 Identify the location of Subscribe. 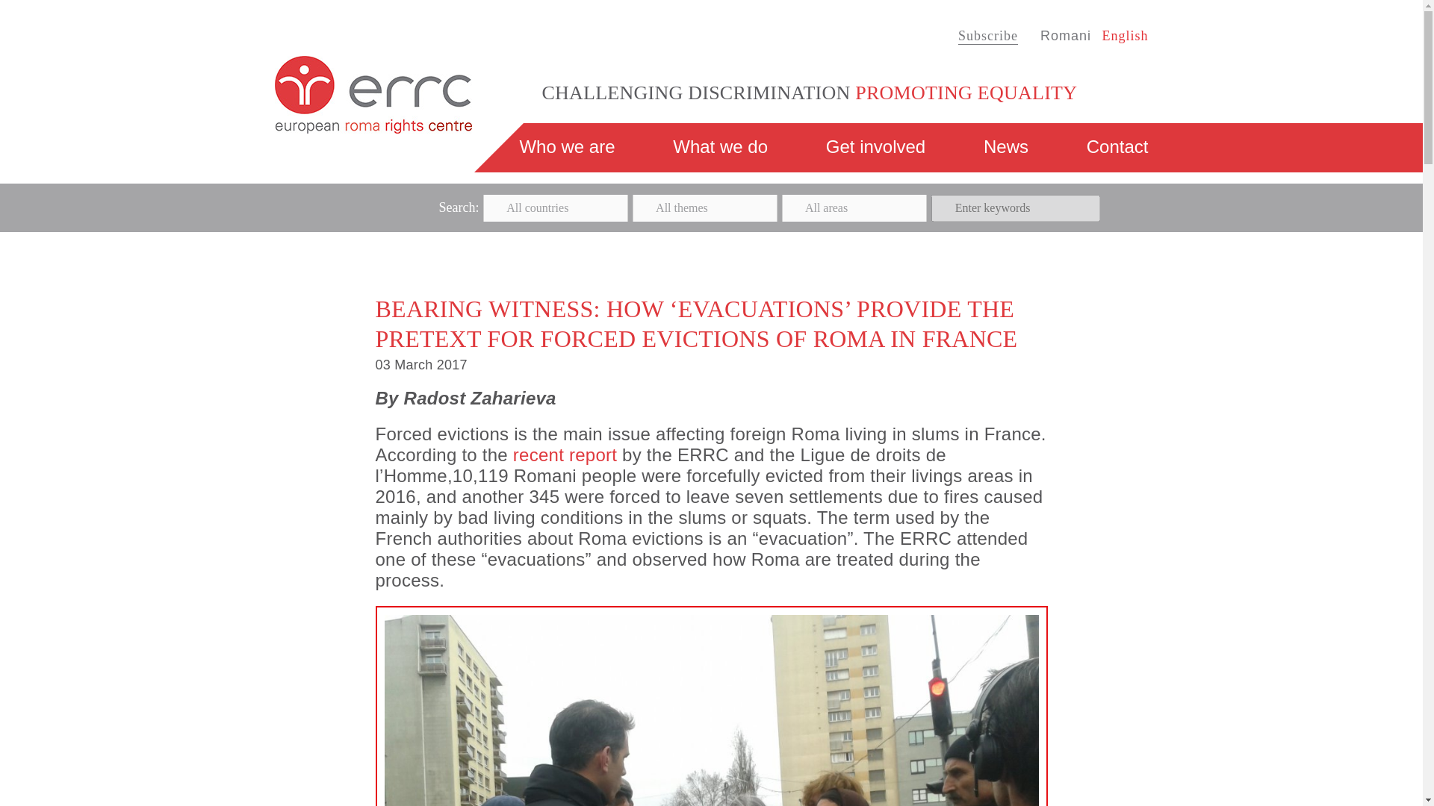
(987, 36).